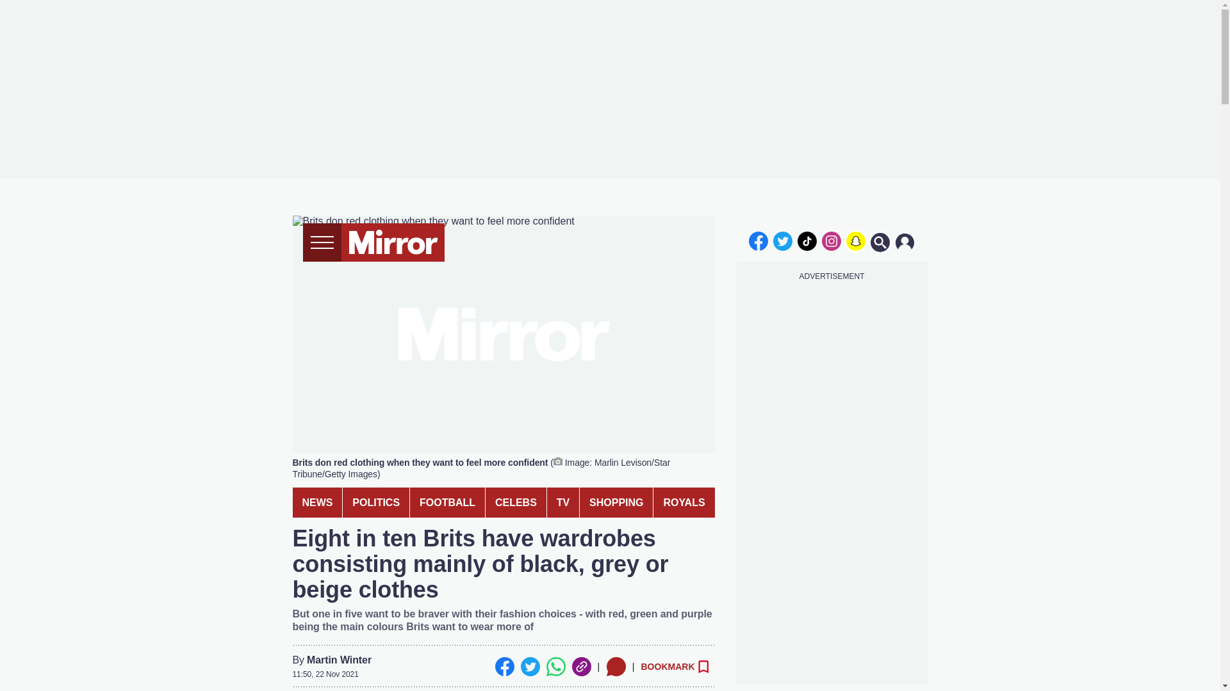 The image size is (1230, 691). I want to click on POLITICS, so click(376, 502).